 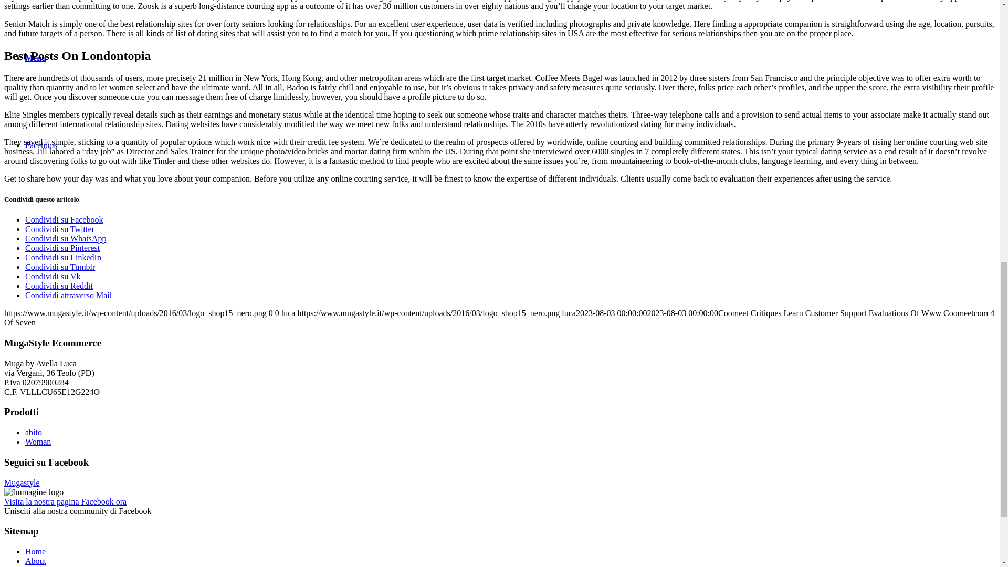 What do you see at coordinates (65, 502) in the screenshot?
I see `Visita la nostra pagina Facebook ora` at bounding box center [65, 502].